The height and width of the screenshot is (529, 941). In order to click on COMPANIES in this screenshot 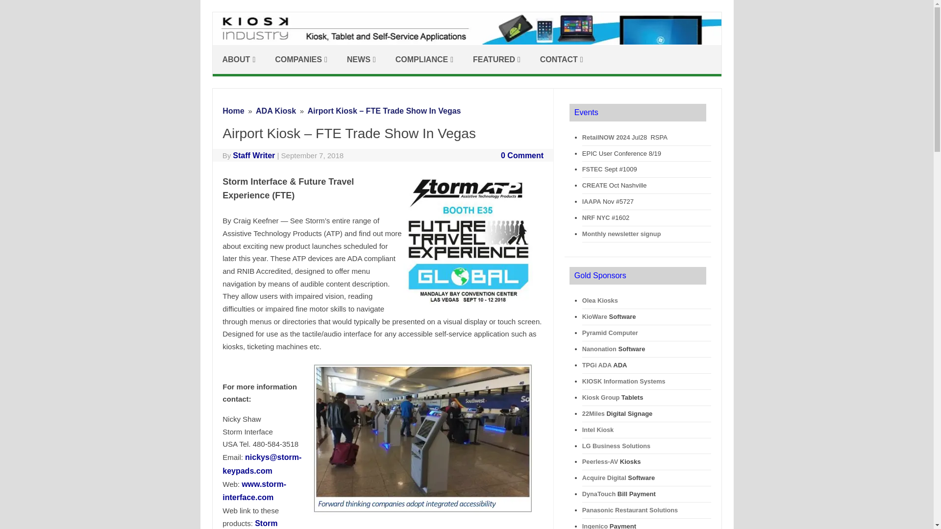, I will do `click(301, 59)`.